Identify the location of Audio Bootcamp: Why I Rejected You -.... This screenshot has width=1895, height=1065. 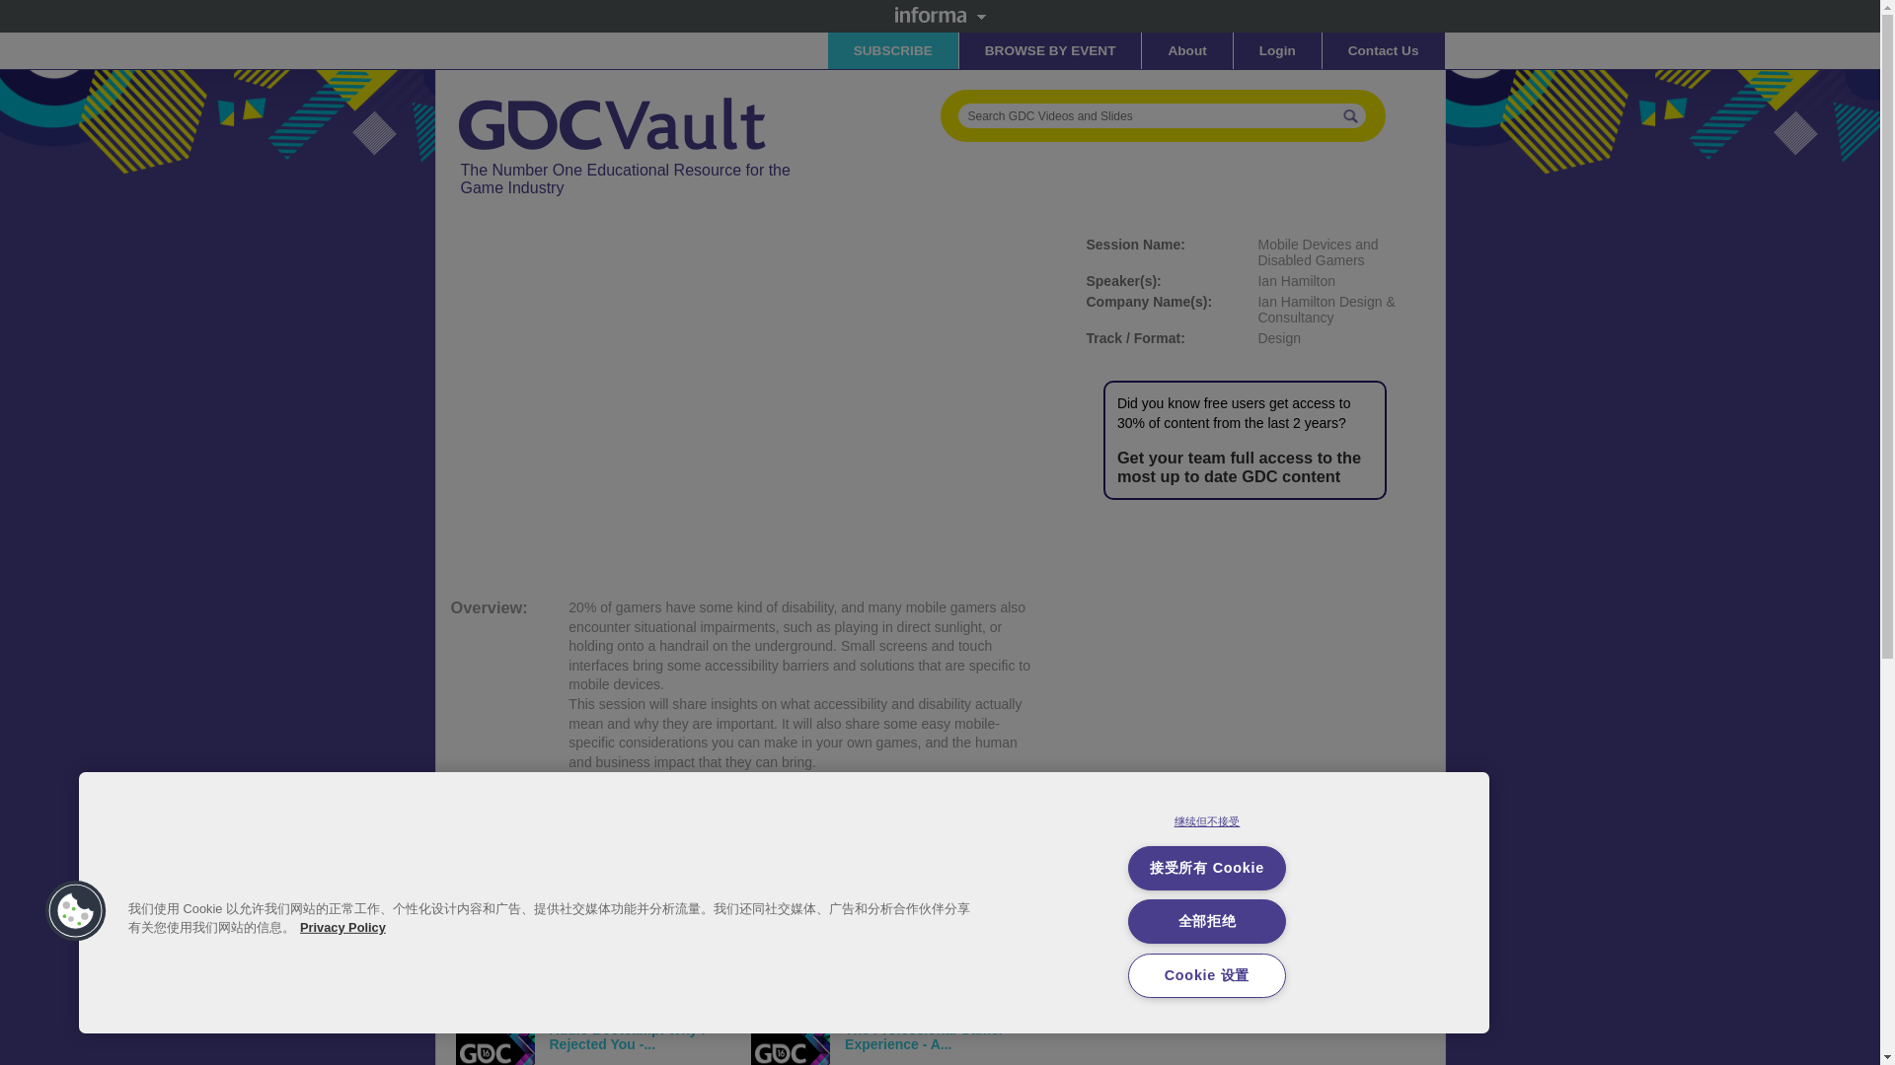
(627, 1036).